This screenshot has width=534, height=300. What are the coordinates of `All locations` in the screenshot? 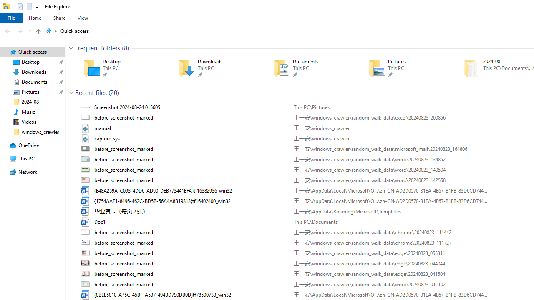 It's located at (51, 31).